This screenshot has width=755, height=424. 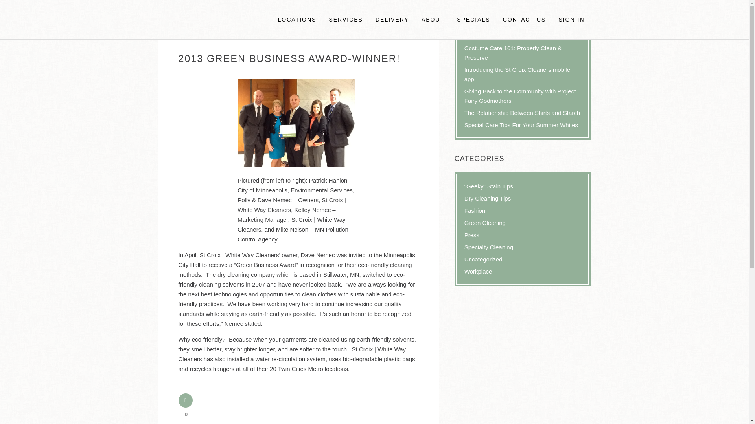 What do you see at coordinates (392, 20) in the screenshot?
I see `DELIVERY` at bounding box center [392, 20].